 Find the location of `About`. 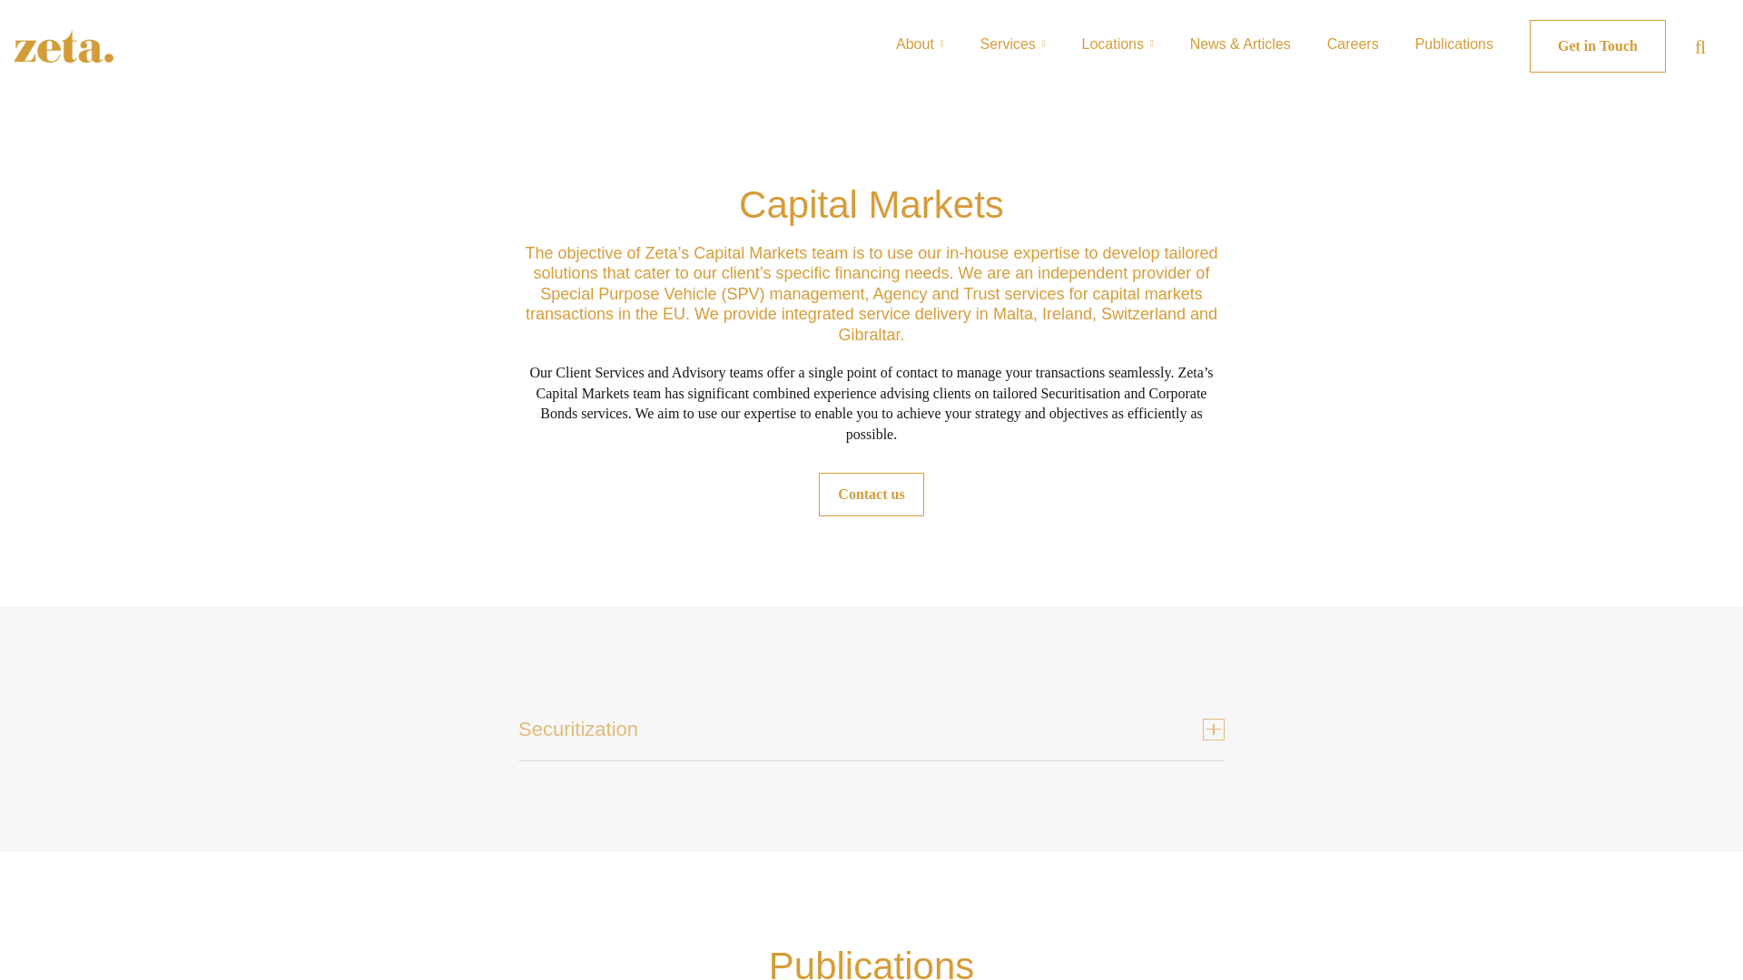

About is located at coordinates (919, 44).